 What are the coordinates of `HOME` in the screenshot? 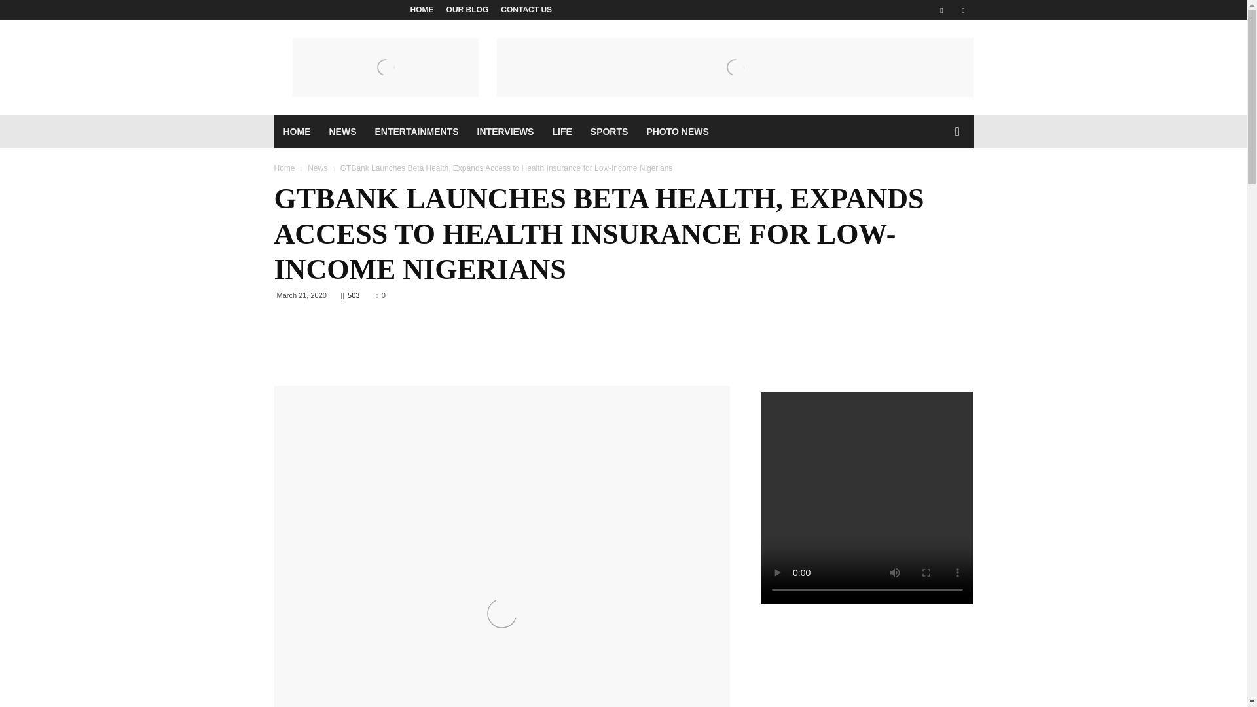 It's located at (296, 131).